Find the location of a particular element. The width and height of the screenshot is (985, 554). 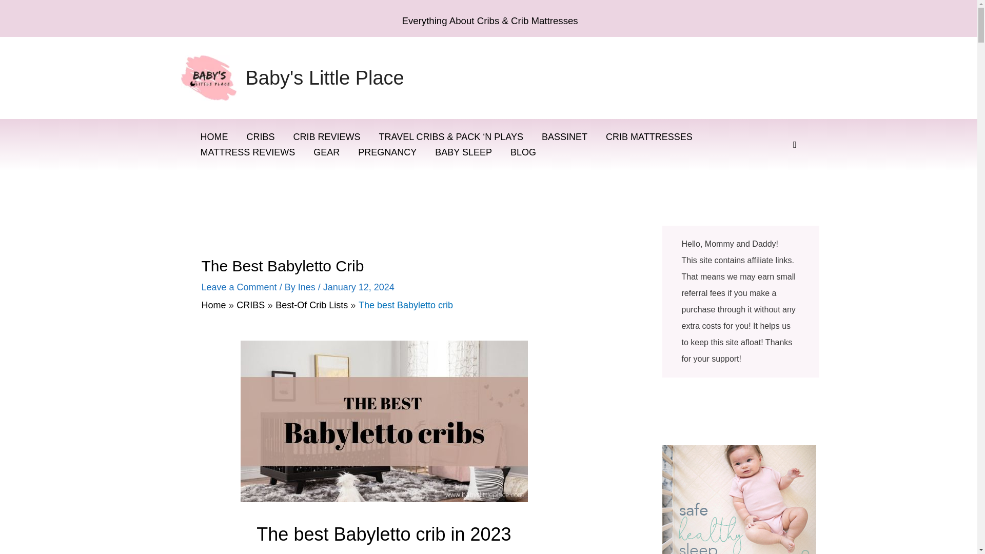

HOME is located at coordinates (214, 136).